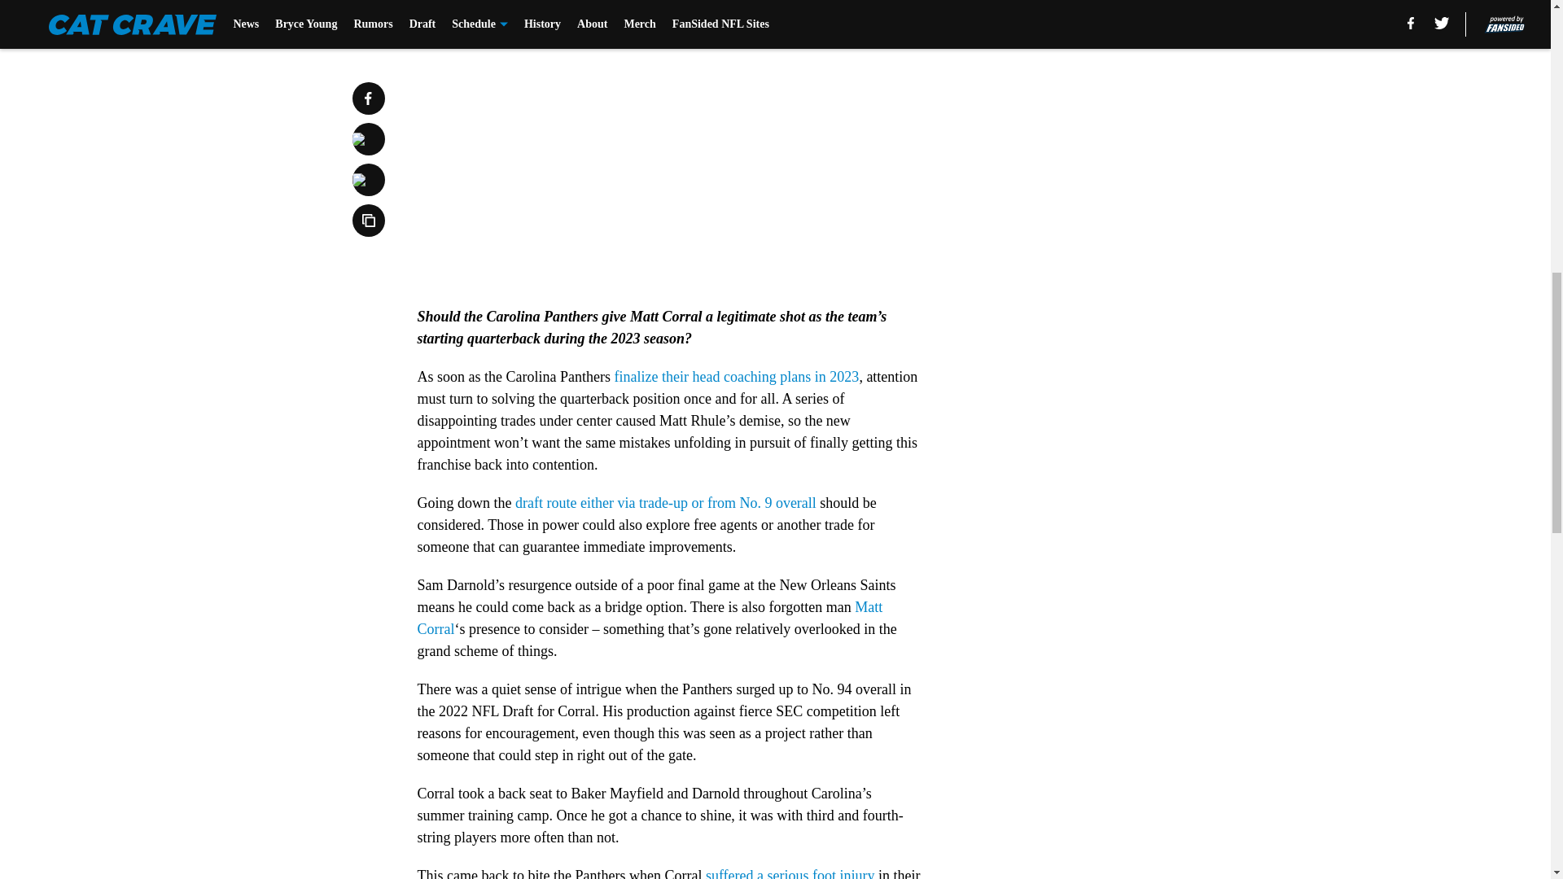 The image size is (1563, 879). Describe the element at coordinates (736, 376) in the screenshot. I see `finalize their head coaching plans in 2023` at that location.